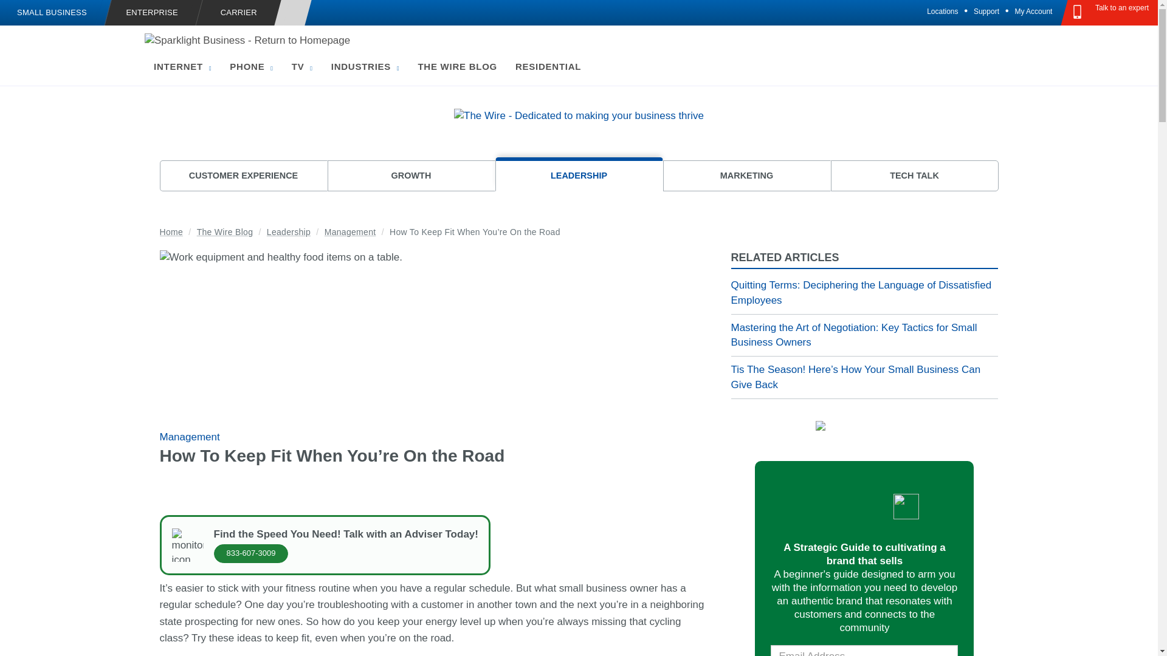  What do you see at coordinates (1033, 11) in the screenshot?
I see `My Account` at bounding box center [1033, 11].